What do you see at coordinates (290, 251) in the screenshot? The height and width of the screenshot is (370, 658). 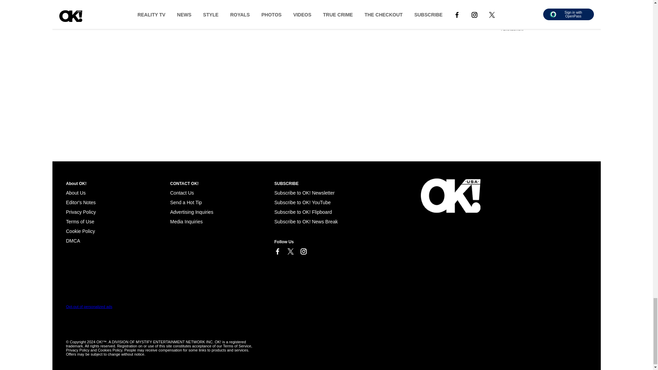 I see `Link to X` at bounding box center [290, 251].